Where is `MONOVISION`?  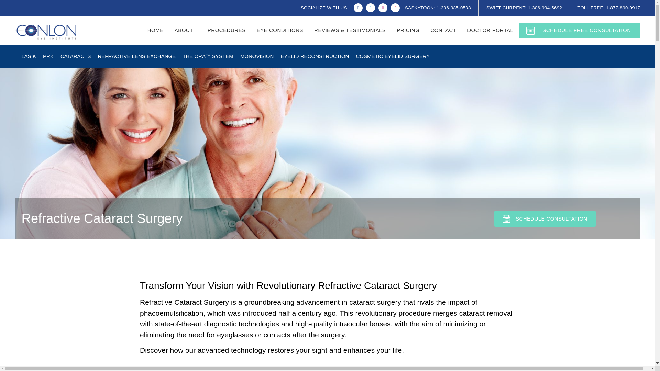
MONOVISION is located at coordinates (257, 56).